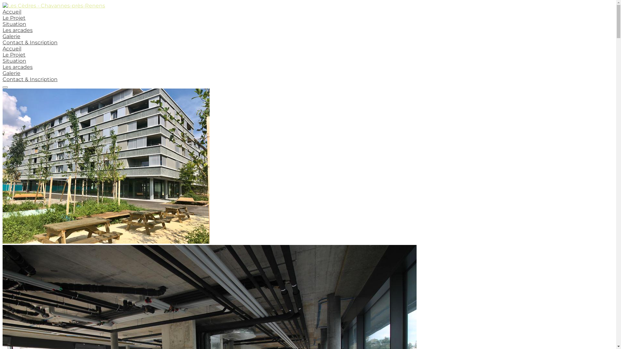  I want to click on Contact & Inscription, so click(30, 79).